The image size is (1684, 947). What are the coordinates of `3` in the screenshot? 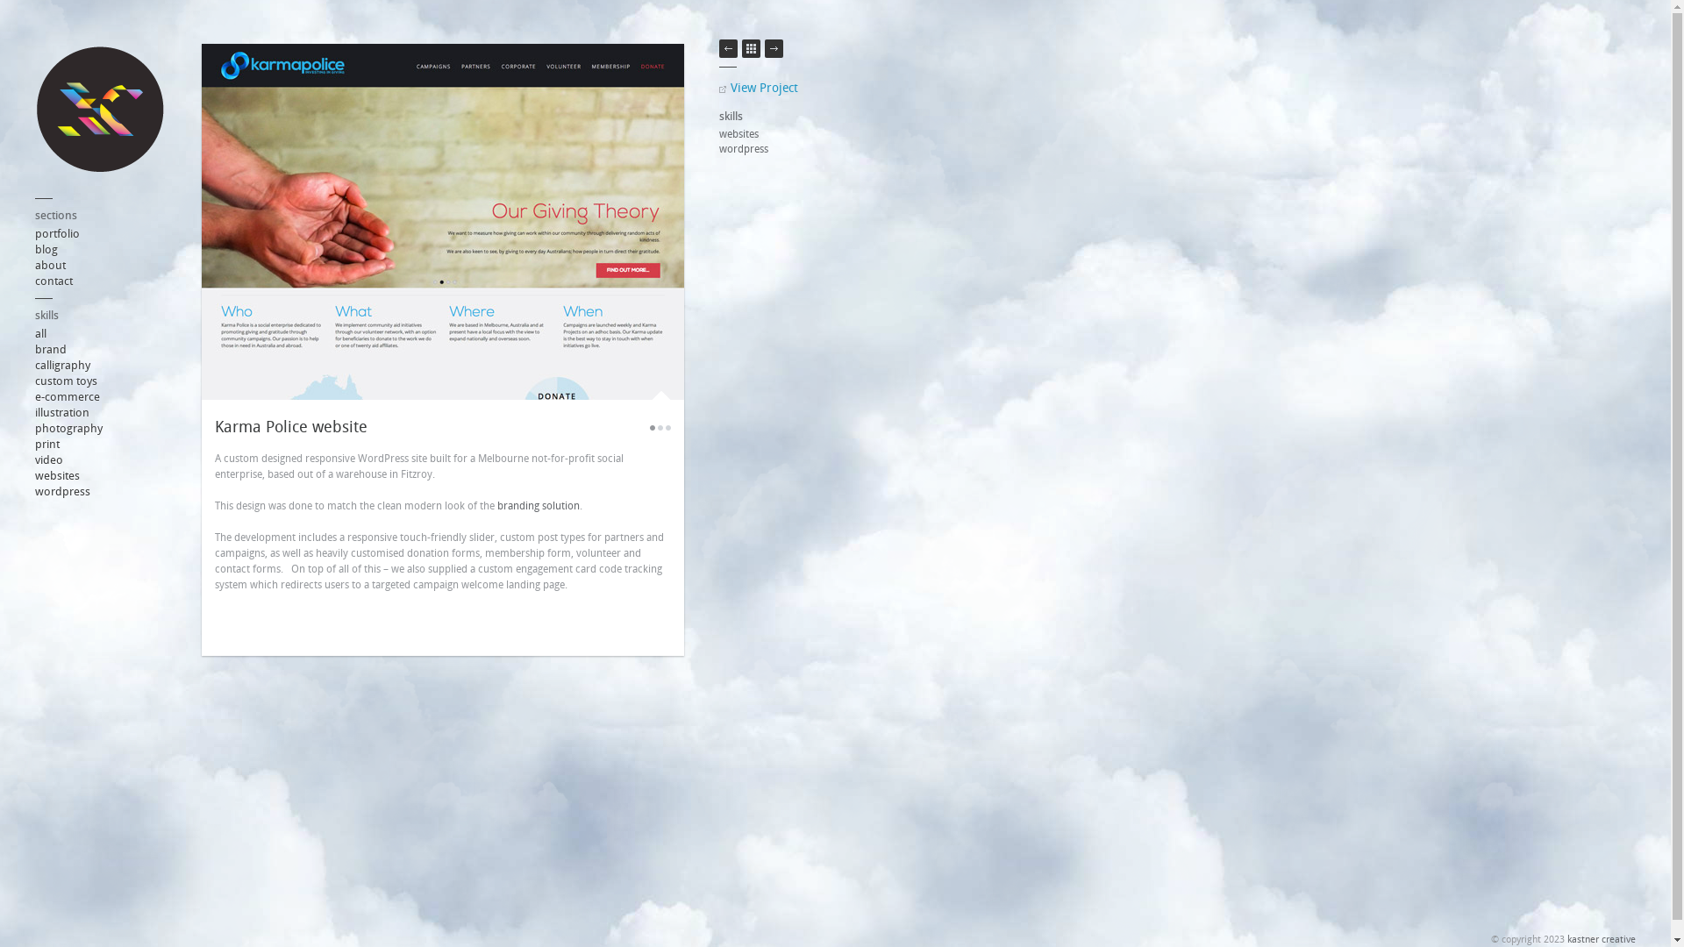 It's located at (668, 428).